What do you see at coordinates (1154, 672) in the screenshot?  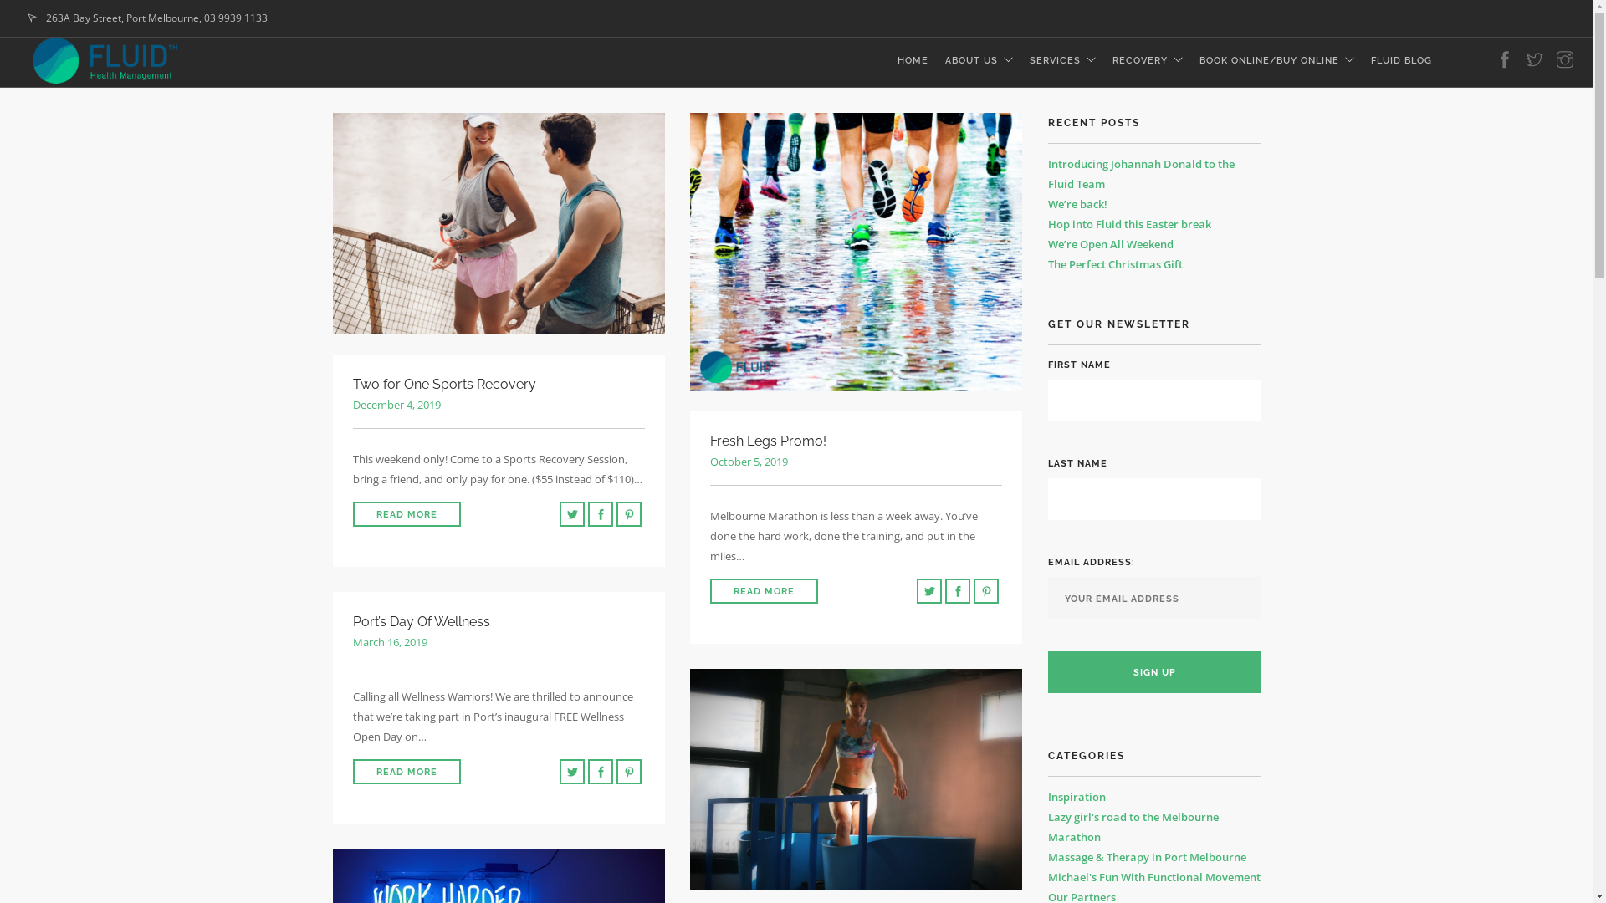 I see `Sign up` at bounding box center [1154, 672].